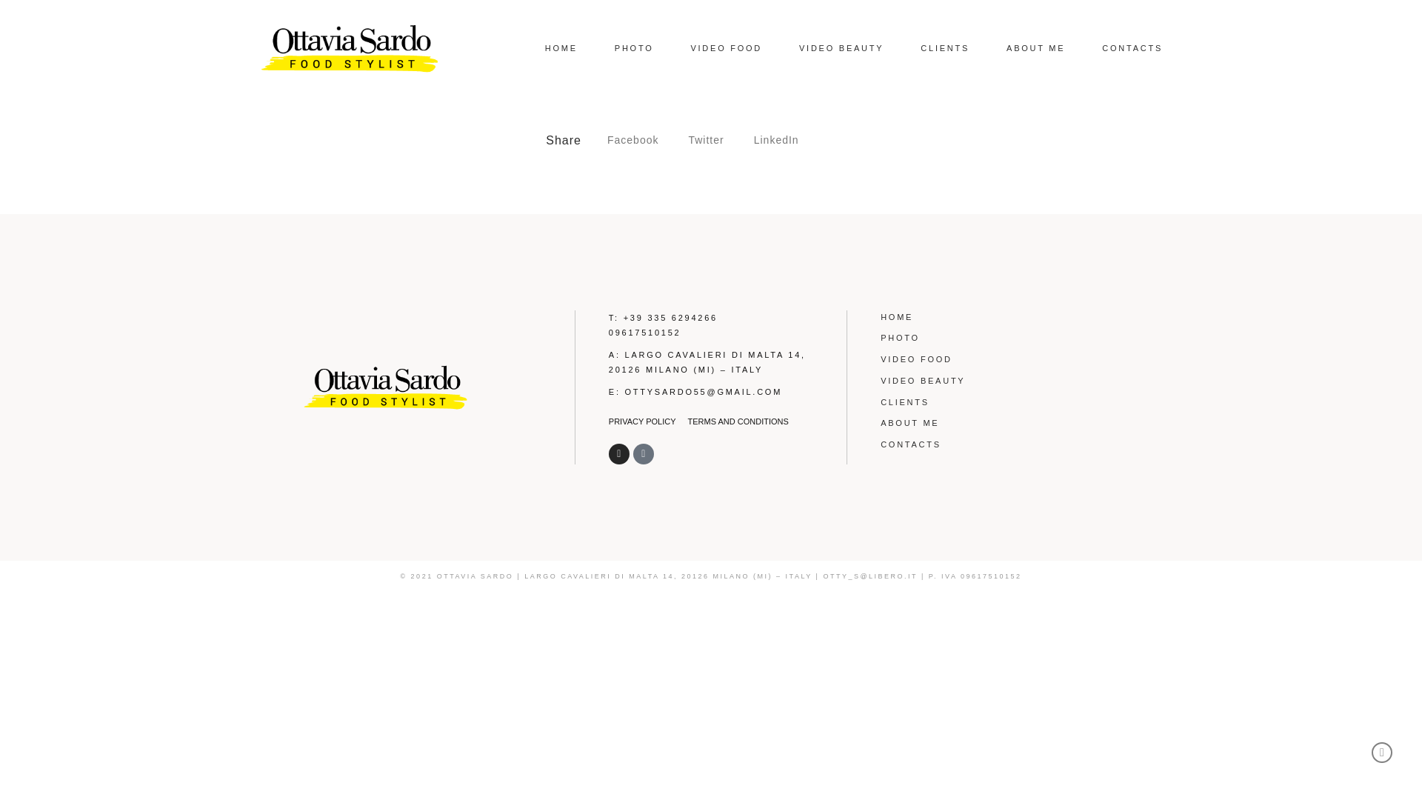 This screenshot has width=1422, height=800. I want to click on CONTACTS, so click(1132, 47).